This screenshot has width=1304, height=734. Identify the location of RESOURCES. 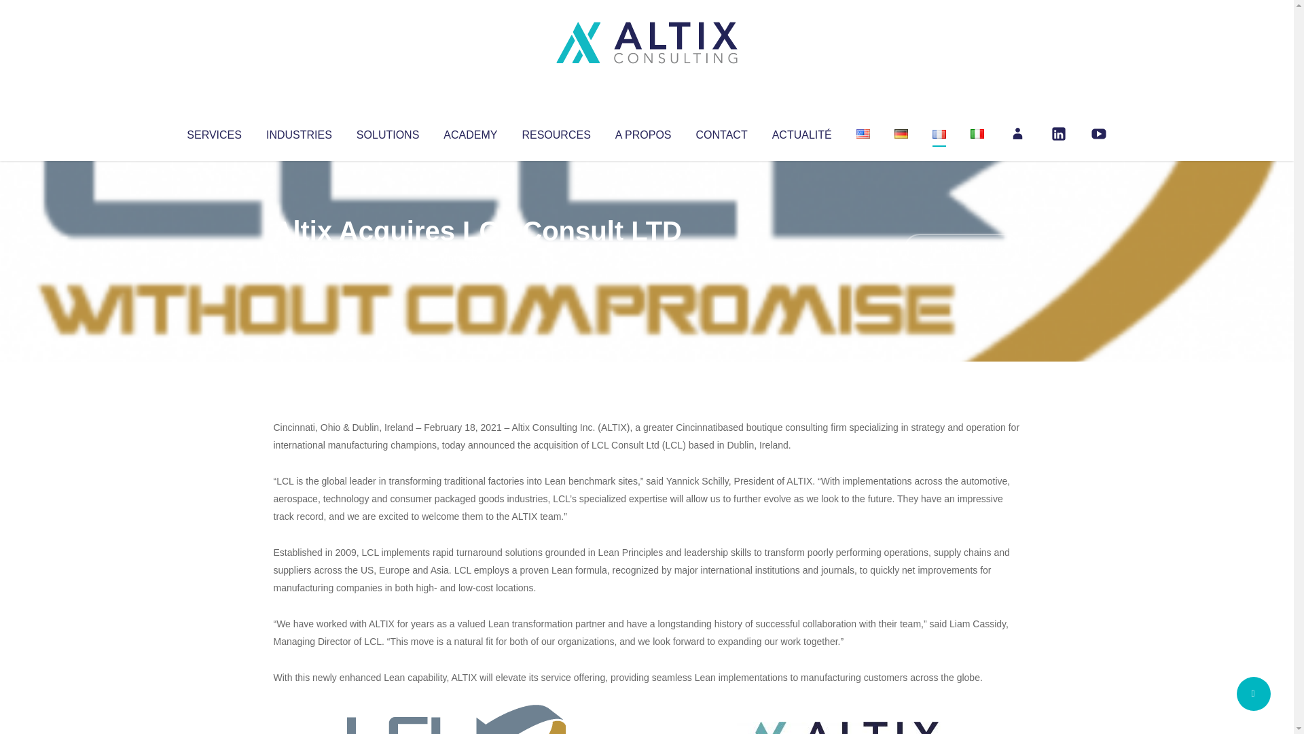
(556, 132).